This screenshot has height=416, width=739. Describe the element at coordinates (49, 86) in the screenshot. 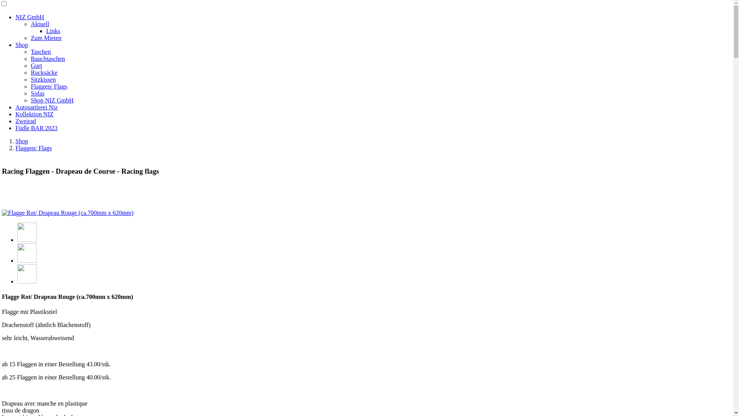

I see `Flaggen/ Flags` at that location.